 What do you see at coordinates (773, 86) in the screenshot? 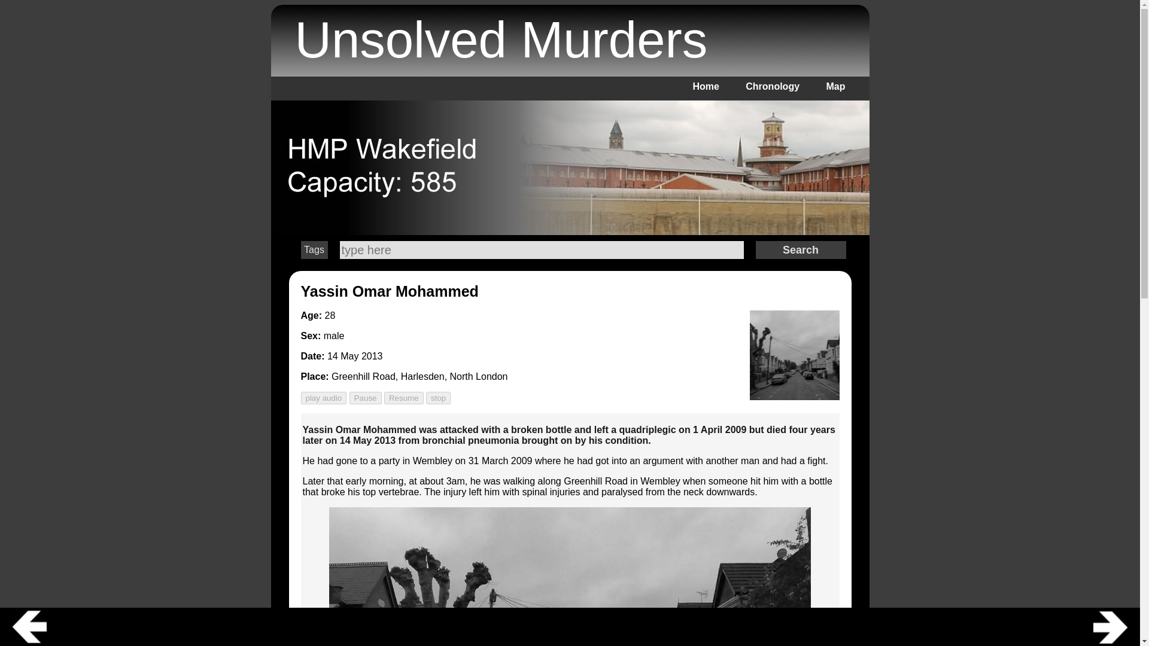
I see `Chronology` at bounding box center [773, 86].